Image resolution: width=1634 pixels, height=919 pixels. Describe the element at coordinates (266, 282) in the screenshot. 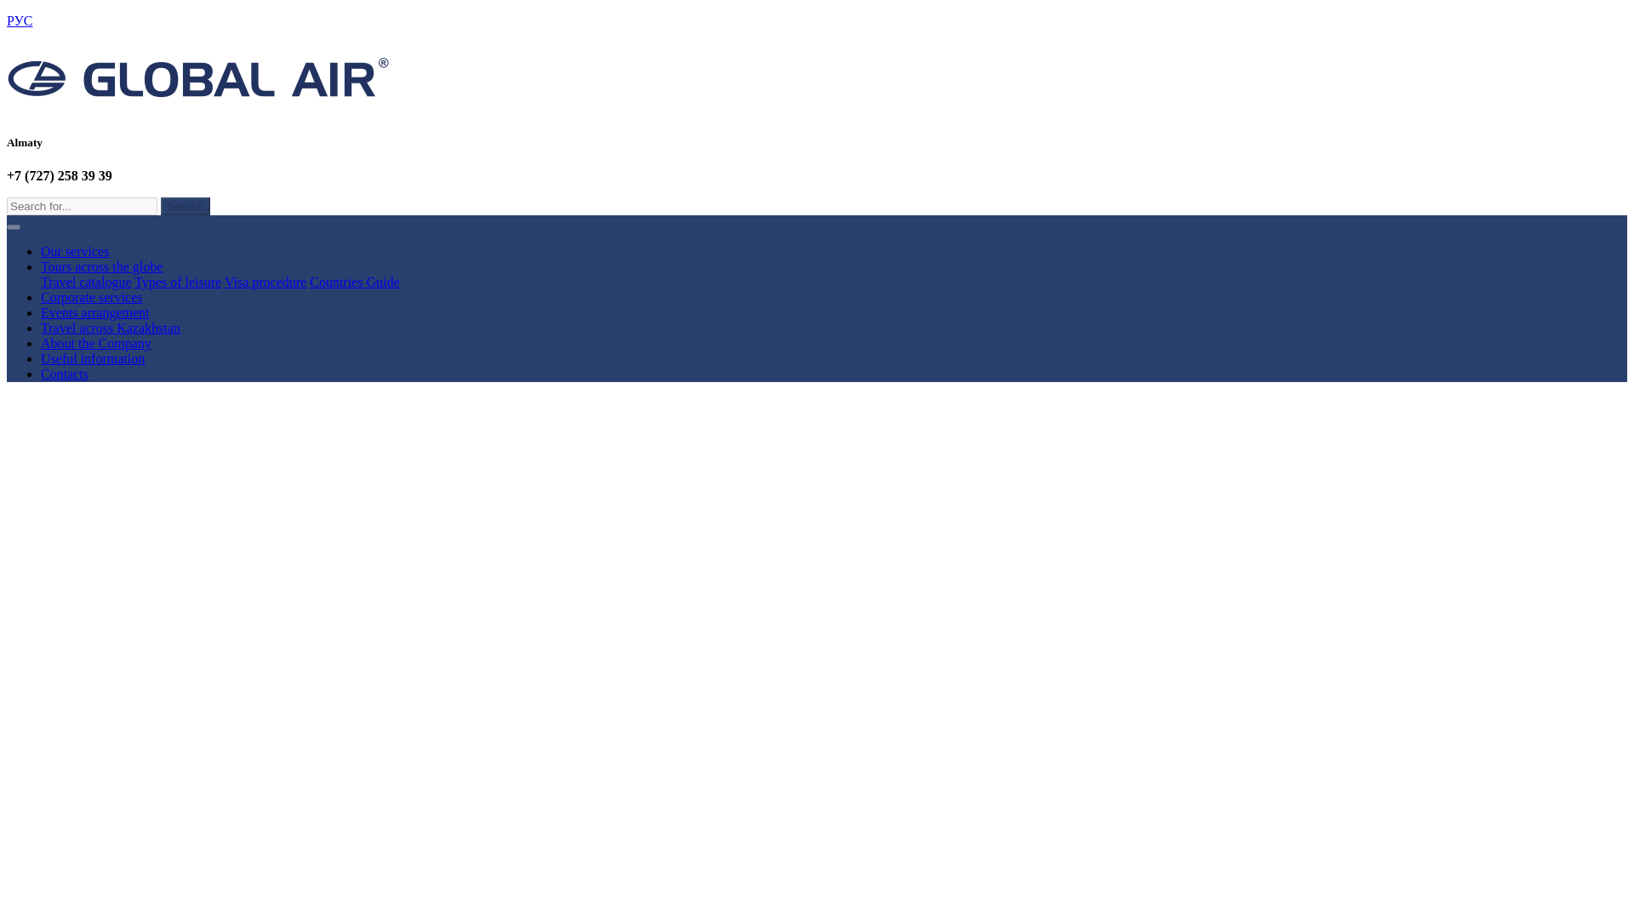

I see `Visa procedure` at that location.